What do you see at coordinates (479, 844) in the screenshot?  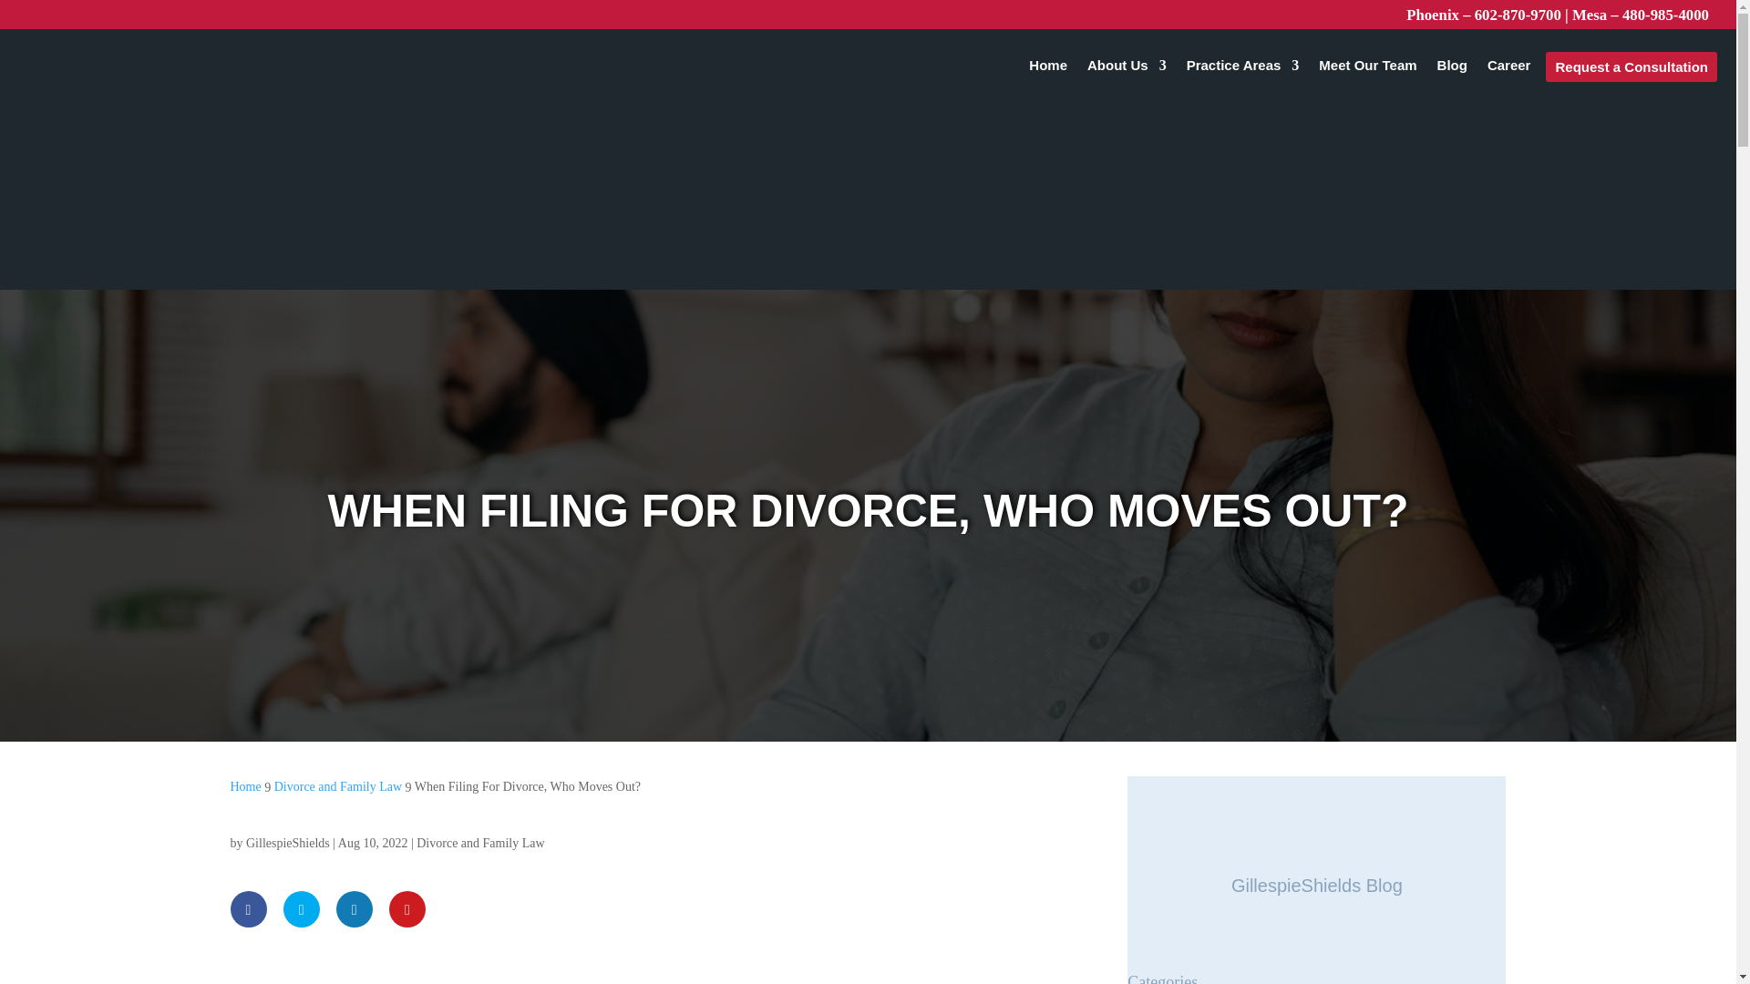 I see `Divorce and Family Law` at bounding box center [479, 844].